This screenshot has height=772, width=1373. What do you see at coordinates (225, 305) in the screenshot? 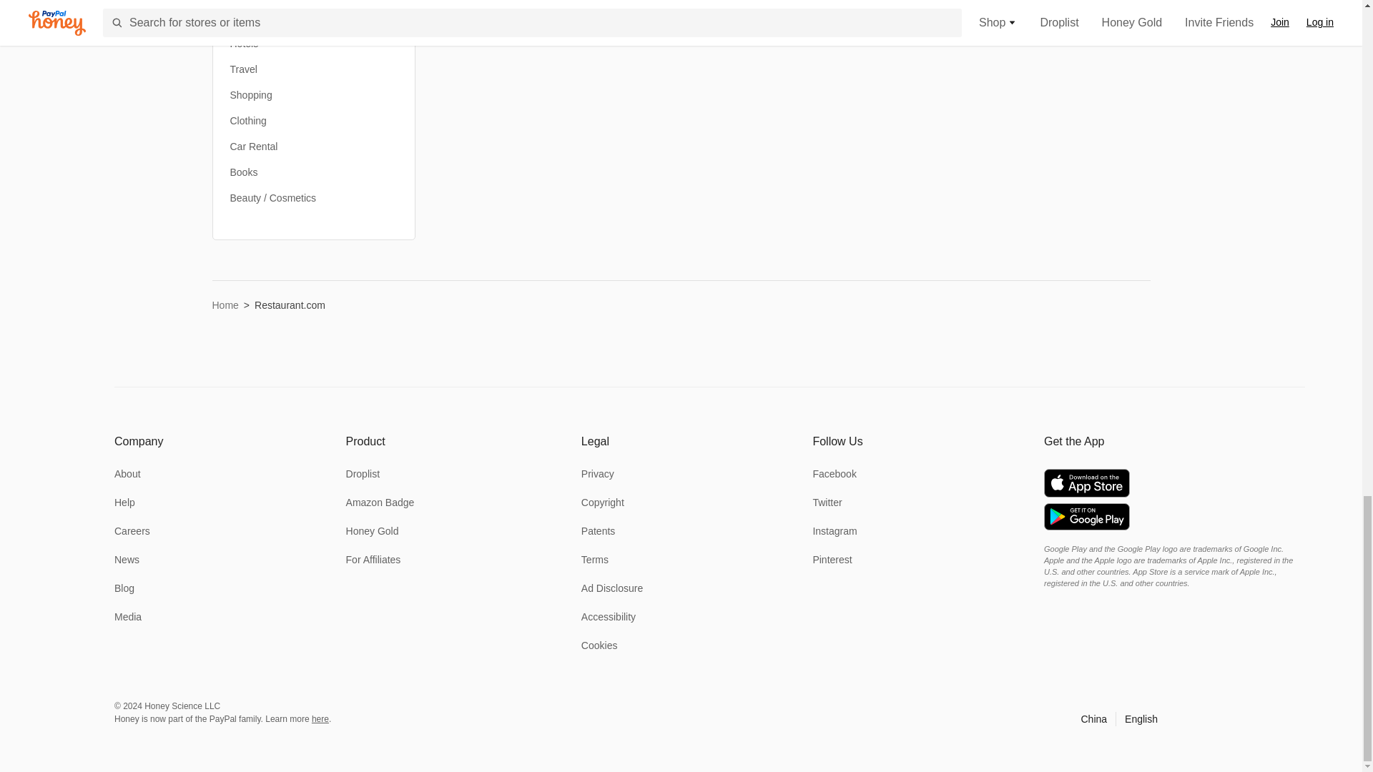
I see `Home` at bounding box center [225, 305].